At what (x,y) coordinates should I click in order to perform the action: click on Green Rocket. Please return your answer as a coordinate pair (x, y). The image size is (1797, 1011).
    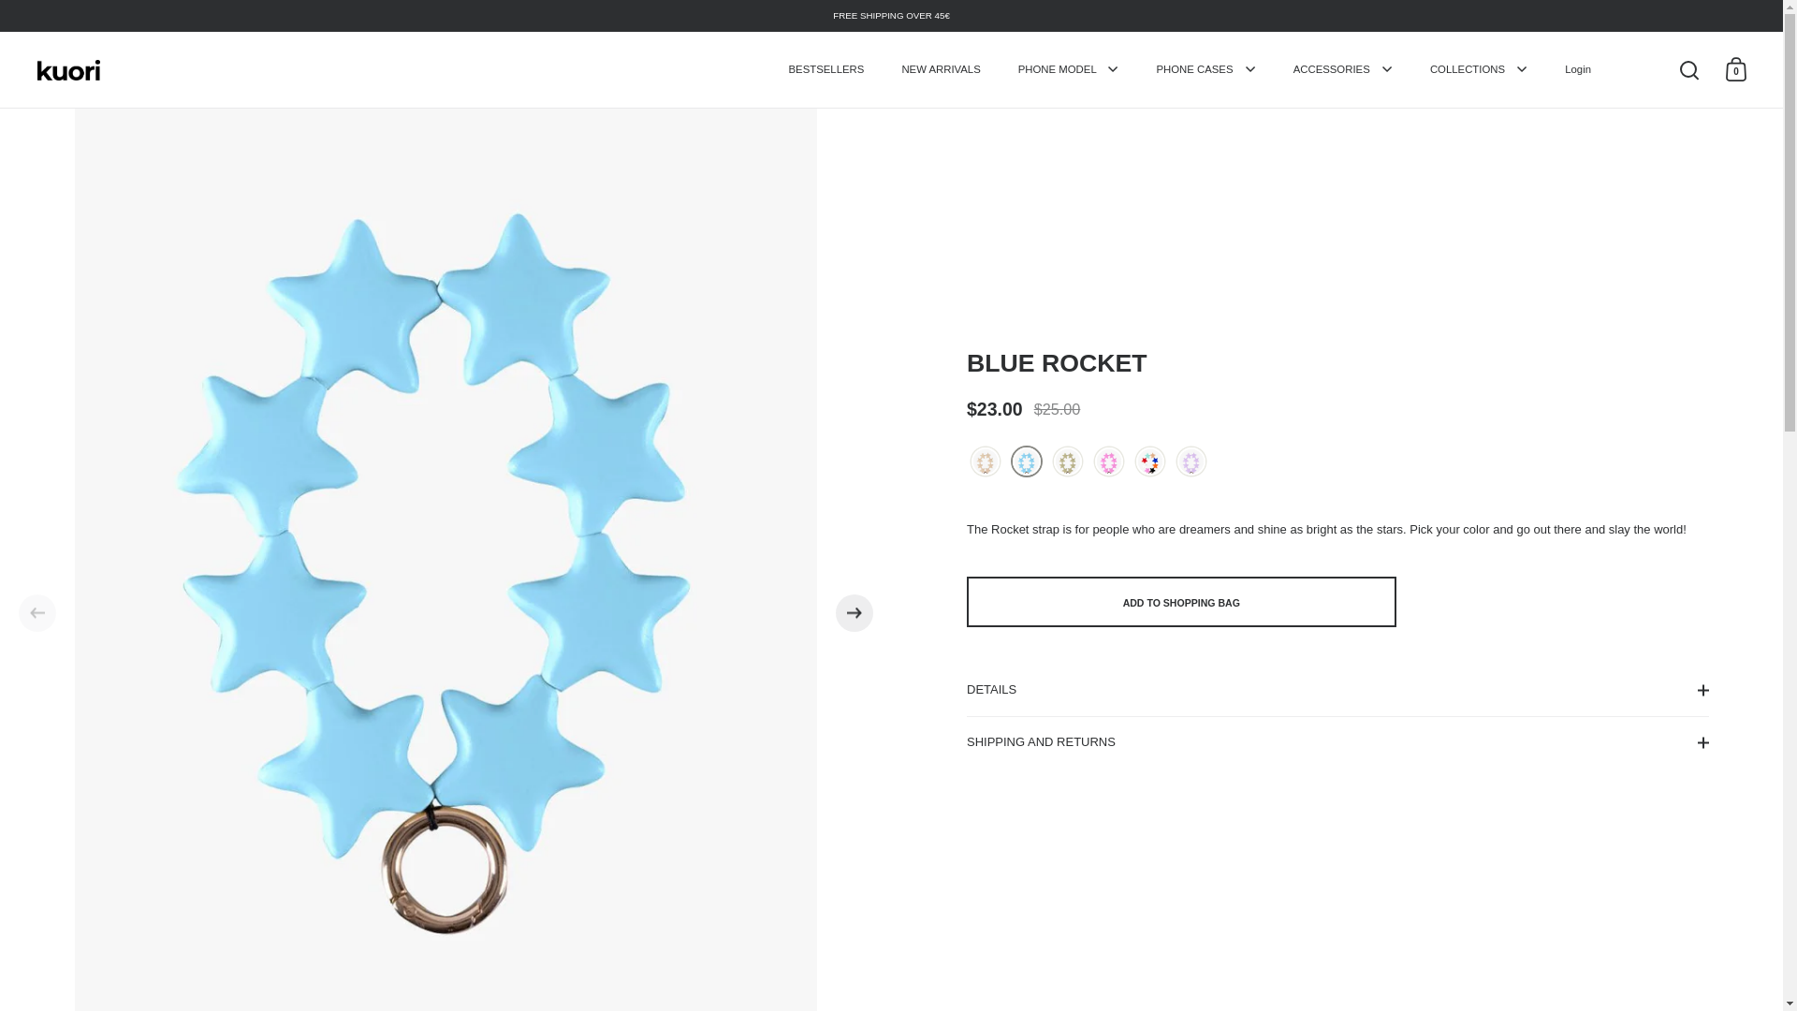
    Looking at the image, I should click on (1068, 463).